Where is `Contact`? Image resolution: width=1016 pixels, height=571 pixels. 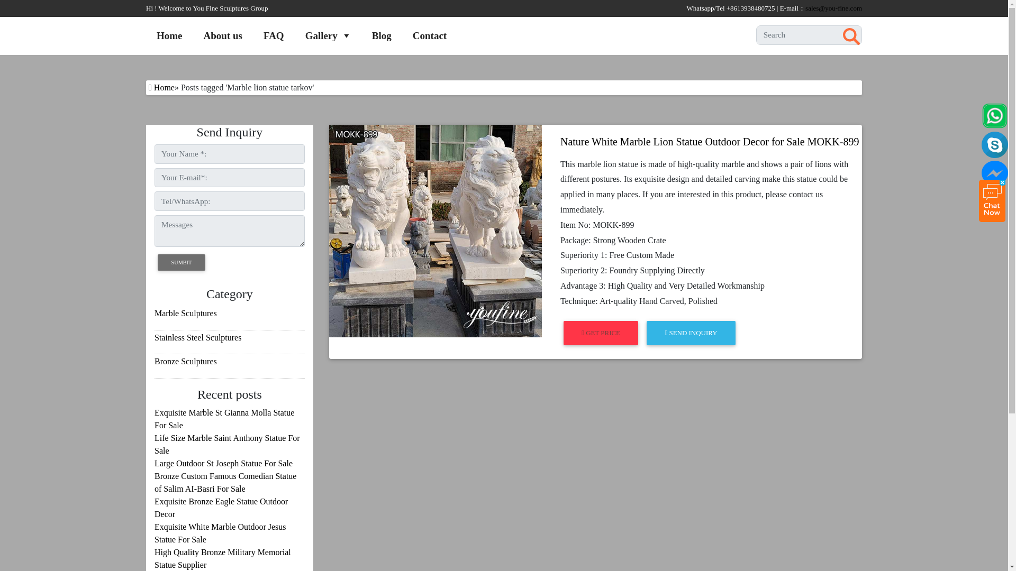
Contact is located at coordinates (430, 35).